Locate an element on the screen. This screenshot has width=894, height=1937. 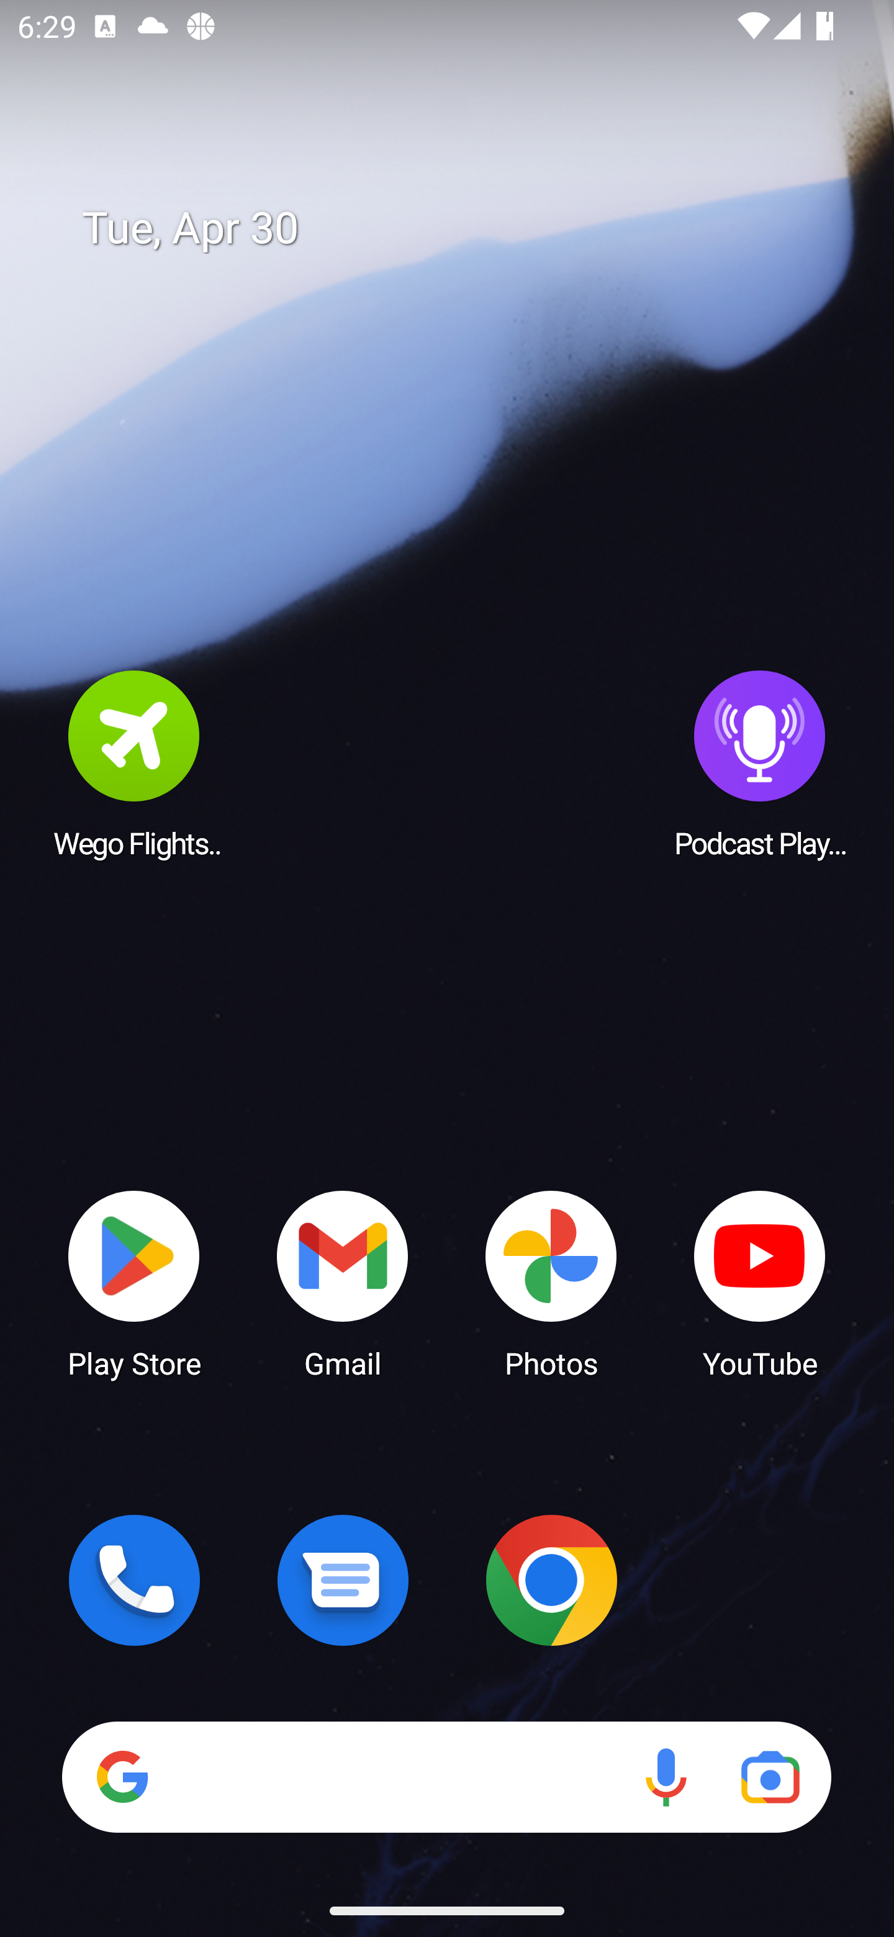
Phone is located at coordinates (134, 1580).